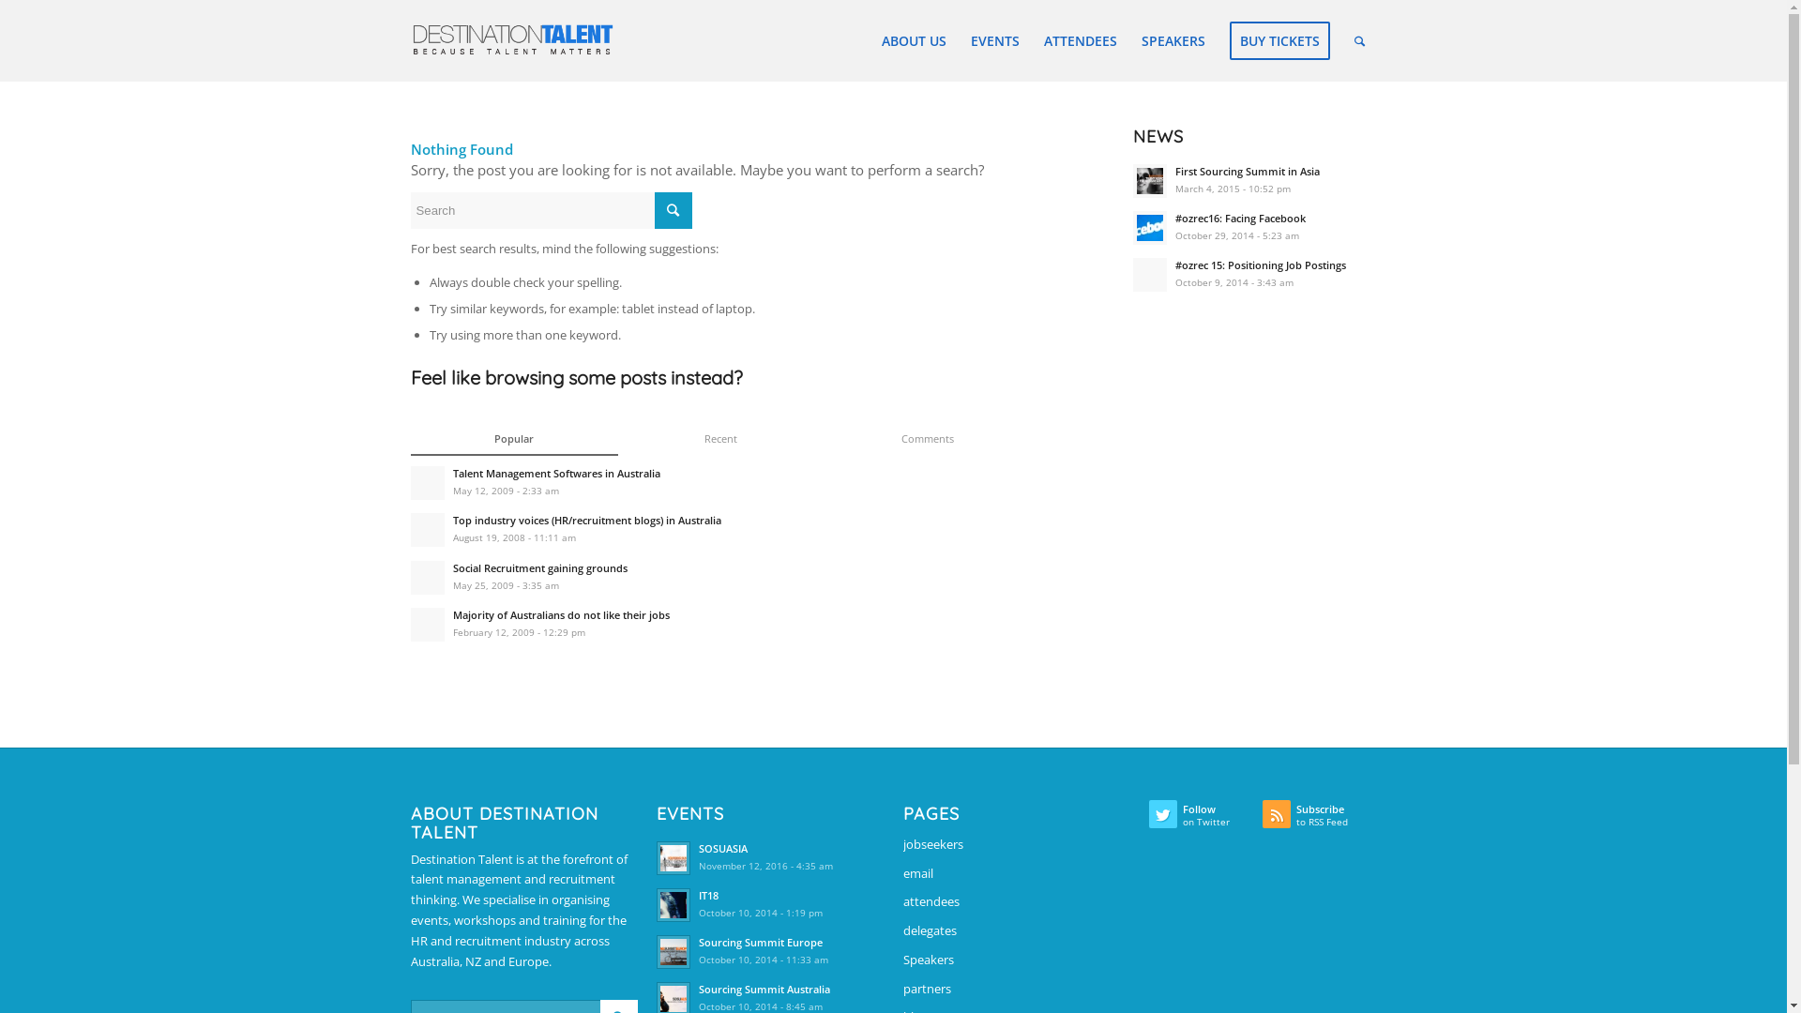 The width and height of the screenshot is (1801, 1013). Describe the element at coordinates (1017, 990) in the screenshot. I see `partners` at that location.